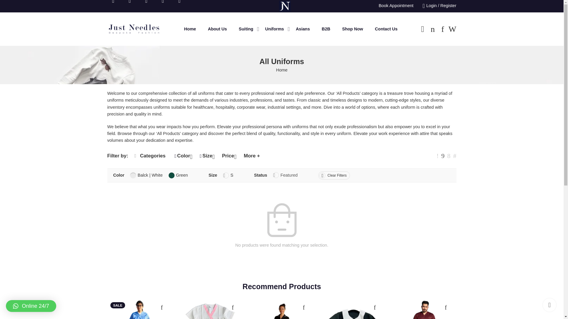 This screenshot has width=568, height=319. I want to click on B2B, so click(325, 29).